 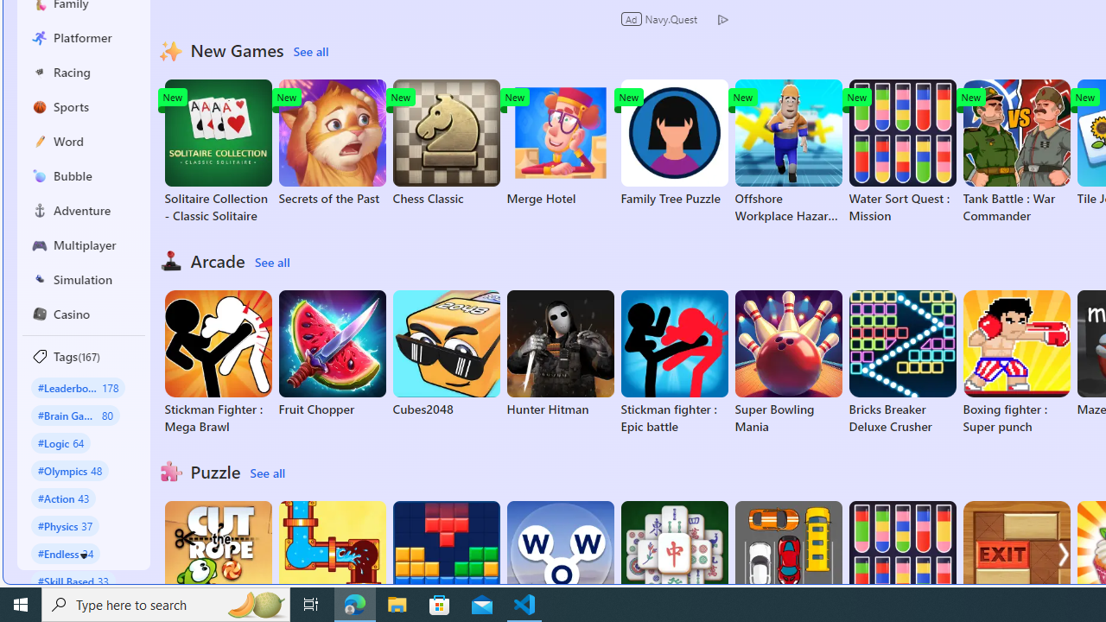 I want to click on Cubes2048, so click(x=446, y=354).